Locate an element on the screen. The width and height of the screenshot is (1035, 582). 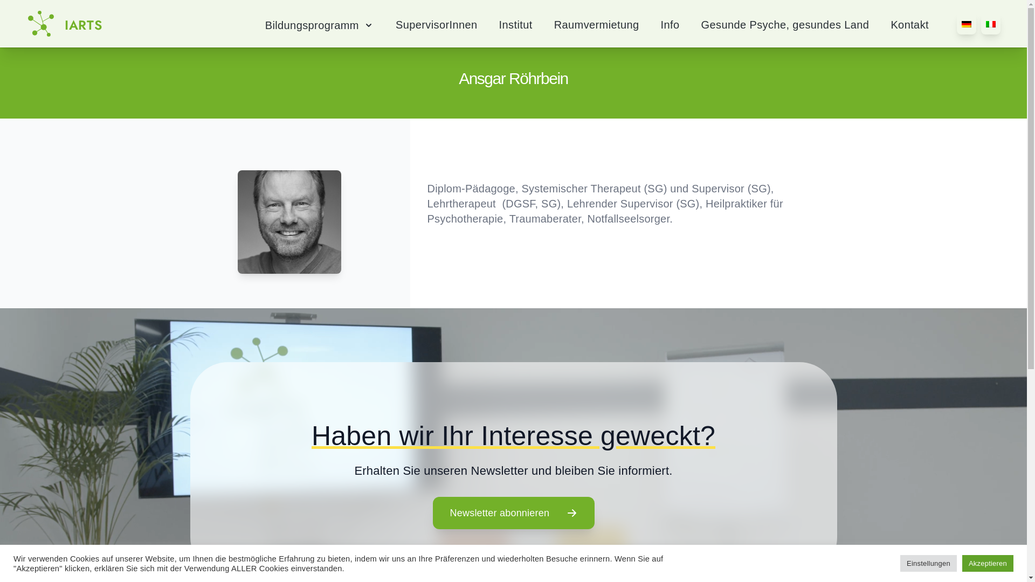
Akzeptieren is located at coordinates (988, 564).